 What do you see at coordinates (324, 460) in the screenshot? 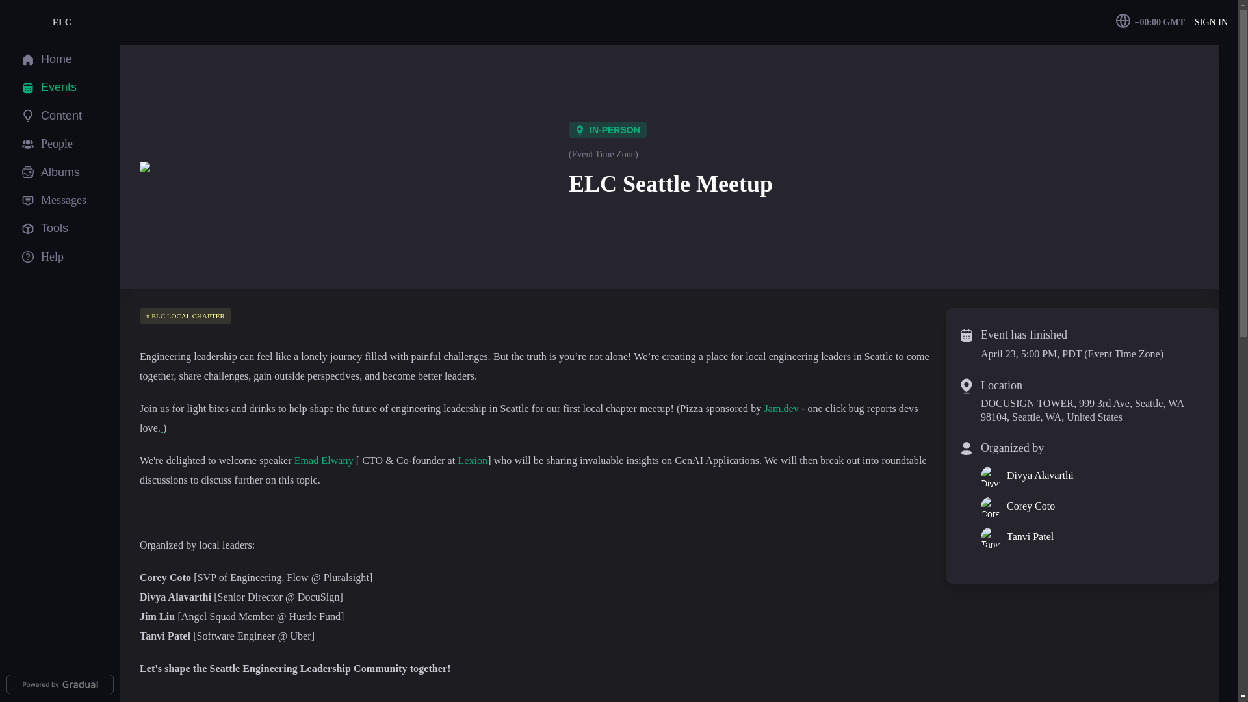
I see `Emad Elwany` at bounding box center [324, 460].